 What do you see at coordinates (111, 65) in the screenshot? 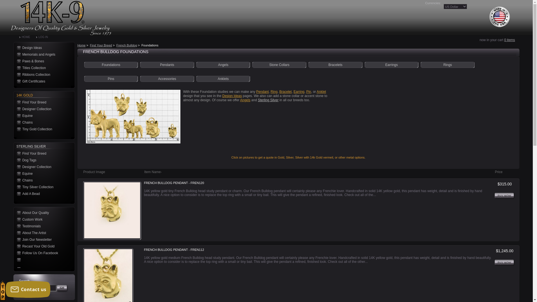
I see `Foundations` at bounding box center [111, 65].